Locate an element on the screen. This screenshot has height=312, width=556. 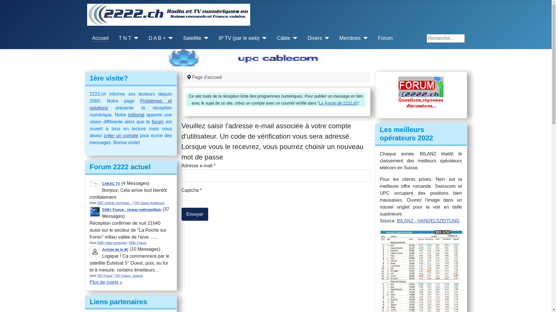
Consulter le profil de BAISIN is located at coordinates (95, 251).